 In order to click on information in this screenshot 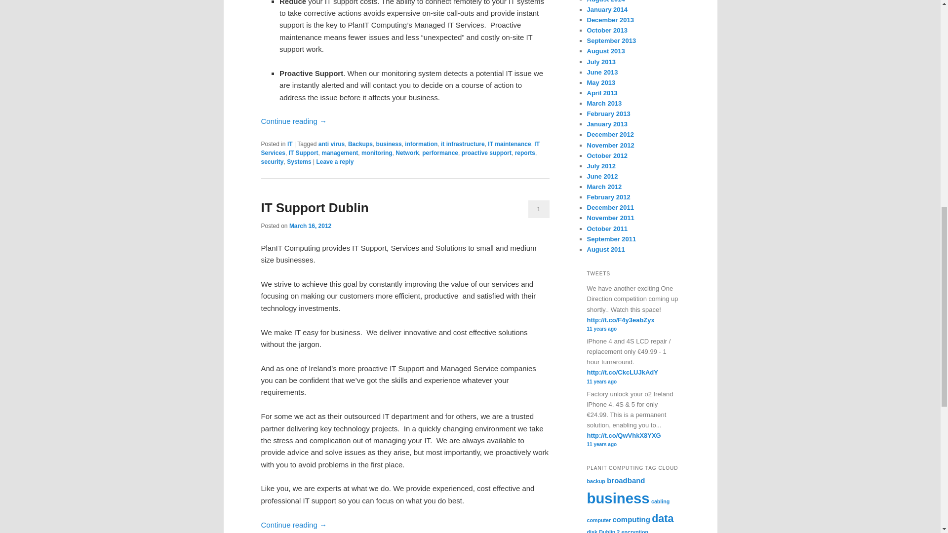, I will do `click(421, 144)`.